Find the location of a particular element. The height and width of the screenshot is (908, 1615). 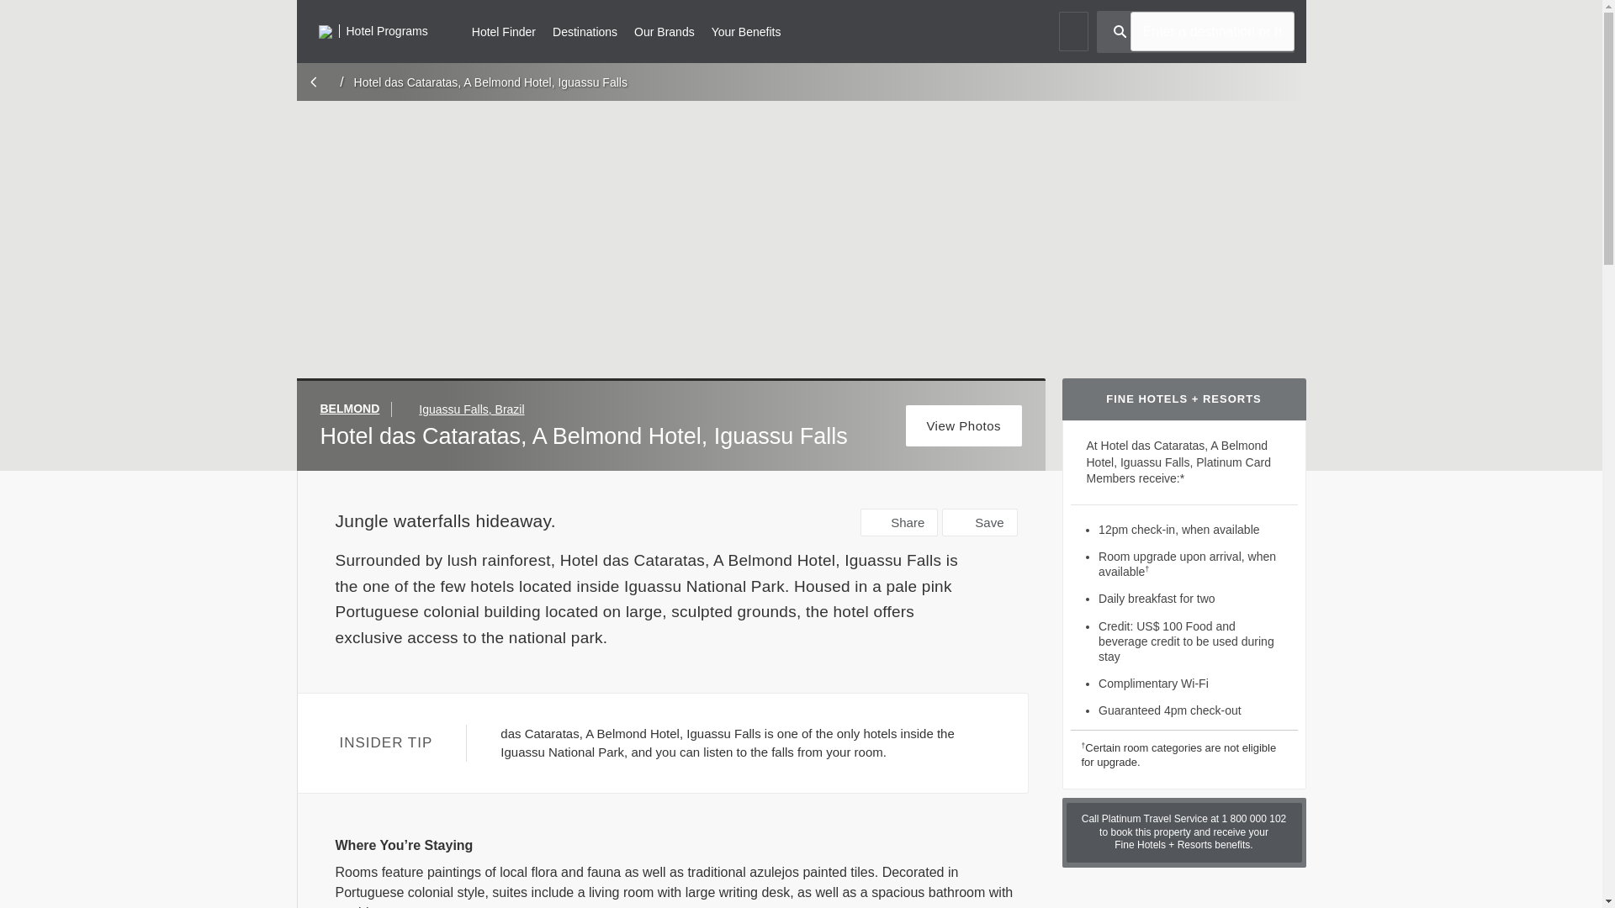

Hotel Finder is located at coordinates (503, 30).